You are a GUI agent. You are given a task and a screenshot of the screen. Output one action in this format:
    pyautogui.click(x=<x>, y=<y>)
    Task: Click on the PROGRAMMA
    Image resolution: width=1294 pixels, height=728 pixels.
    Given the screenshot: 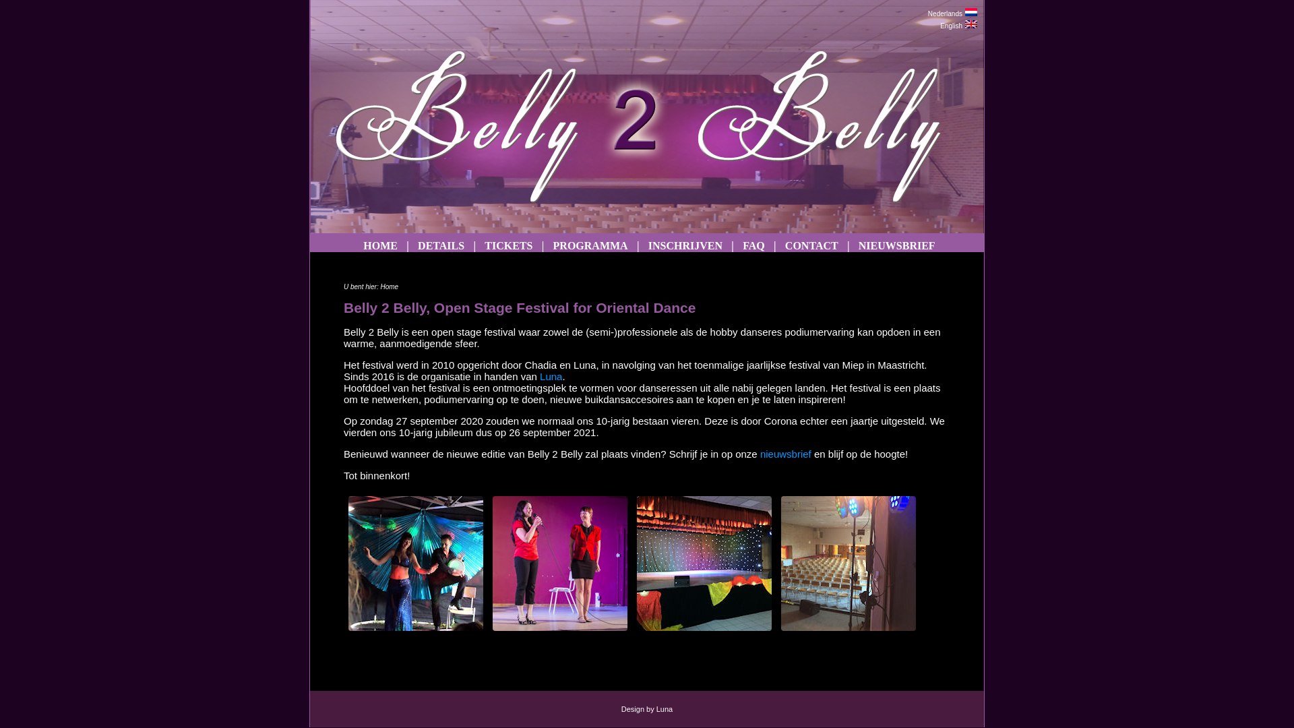 What is the action you would take?
    pyautogui.click(x=590, y=245)
    